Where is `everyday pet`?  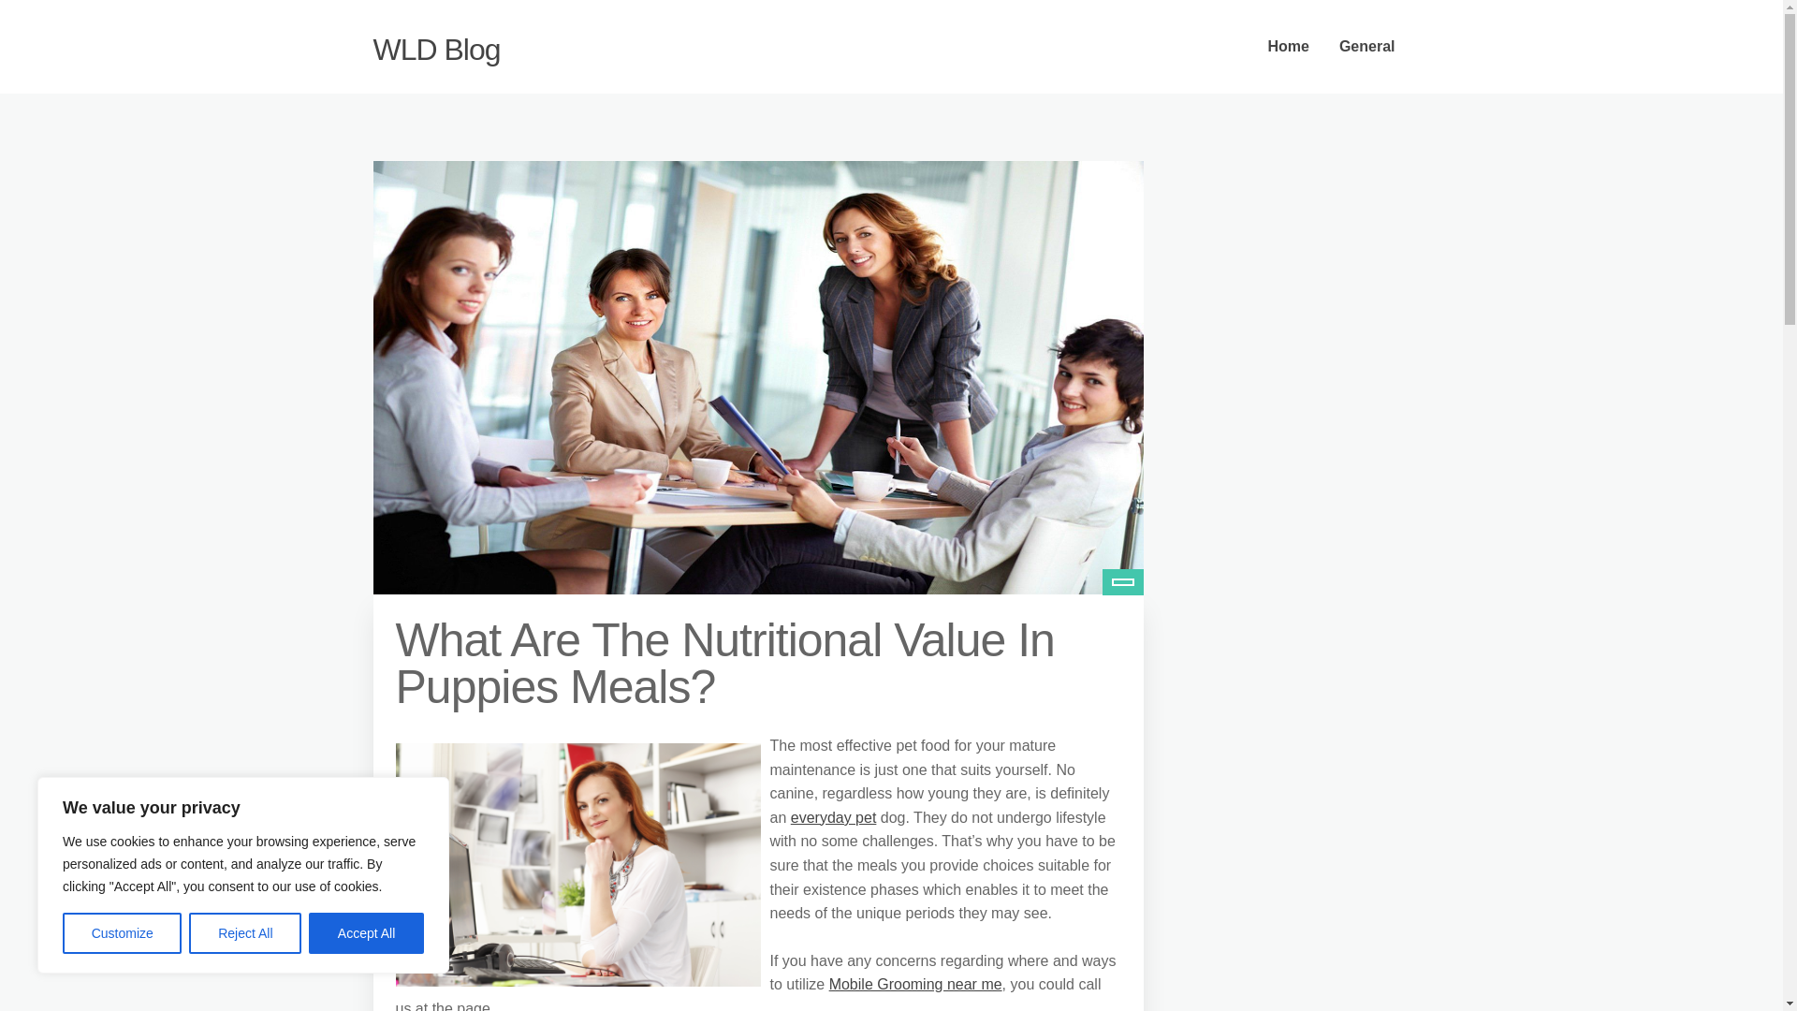
everyday pet is located at coordinates (833, 818).